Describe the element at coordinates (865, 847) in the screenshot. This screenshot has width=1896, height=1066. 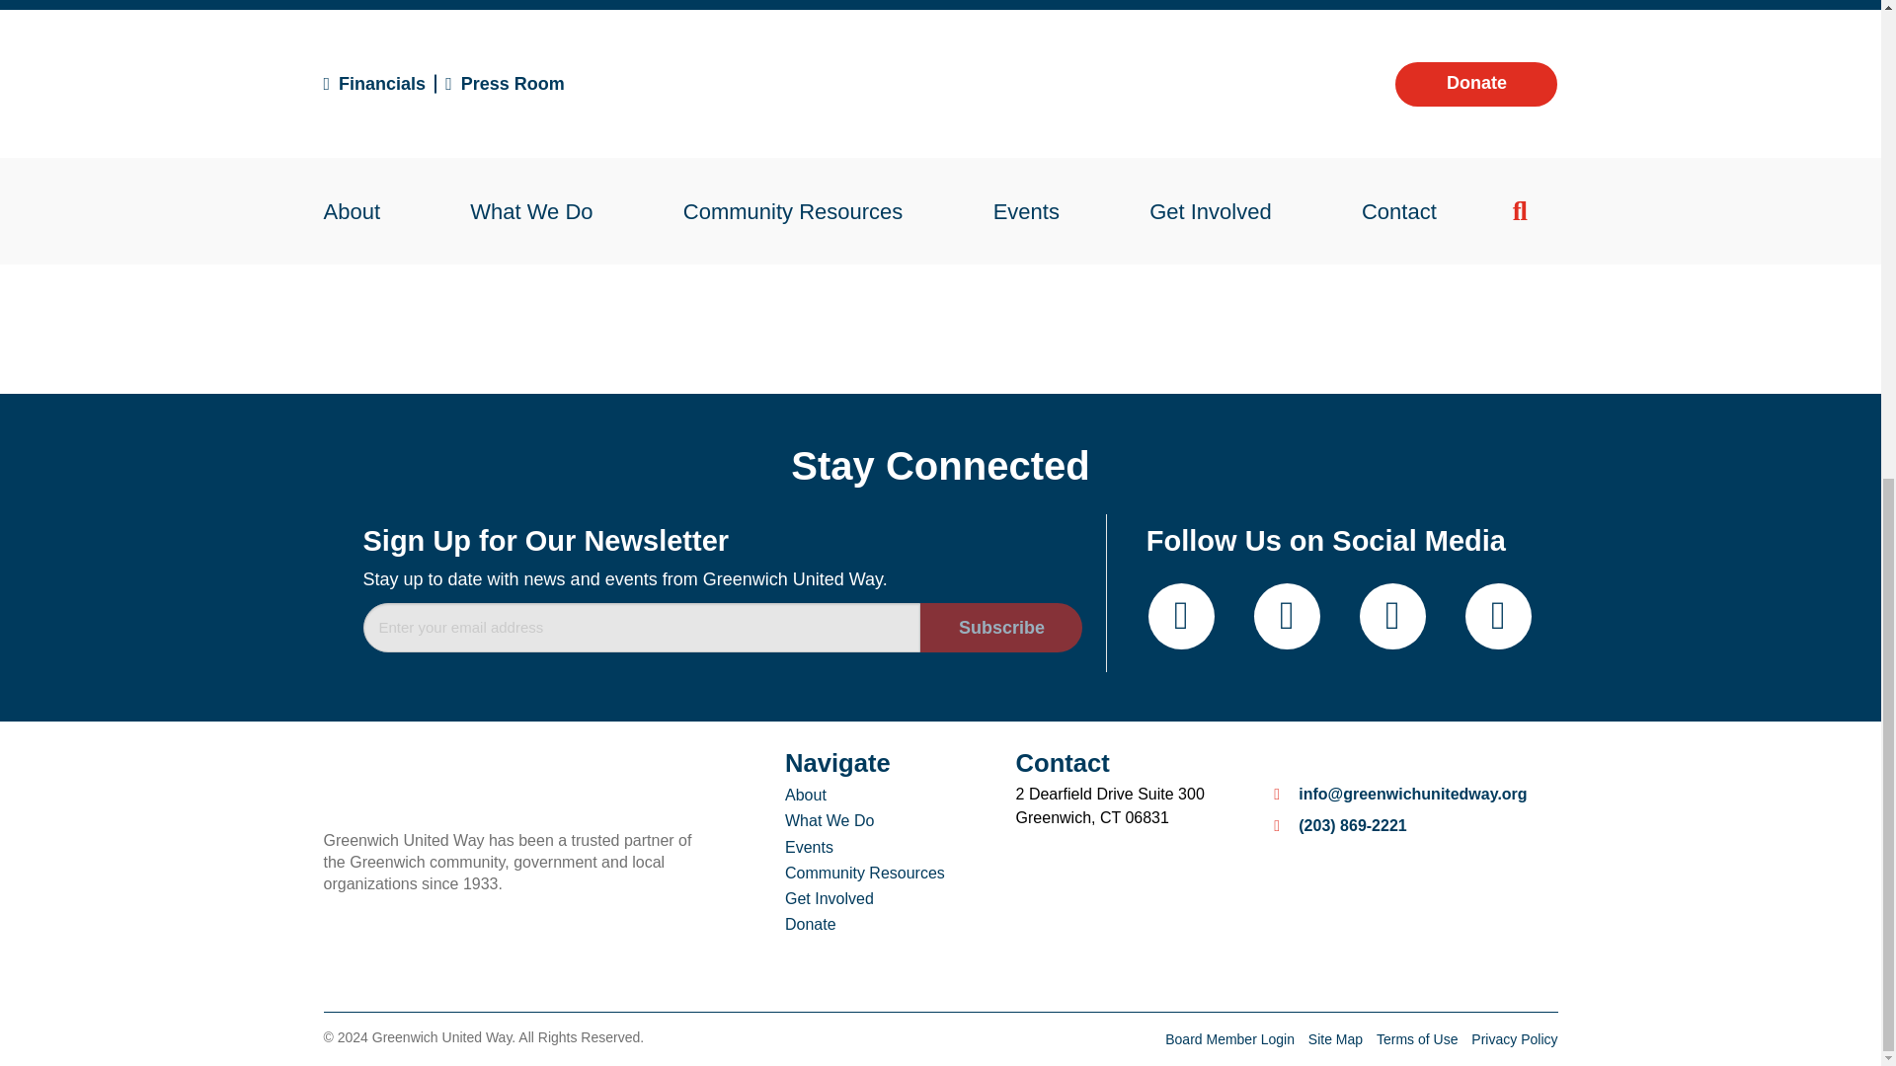
I see `Events` at that location.